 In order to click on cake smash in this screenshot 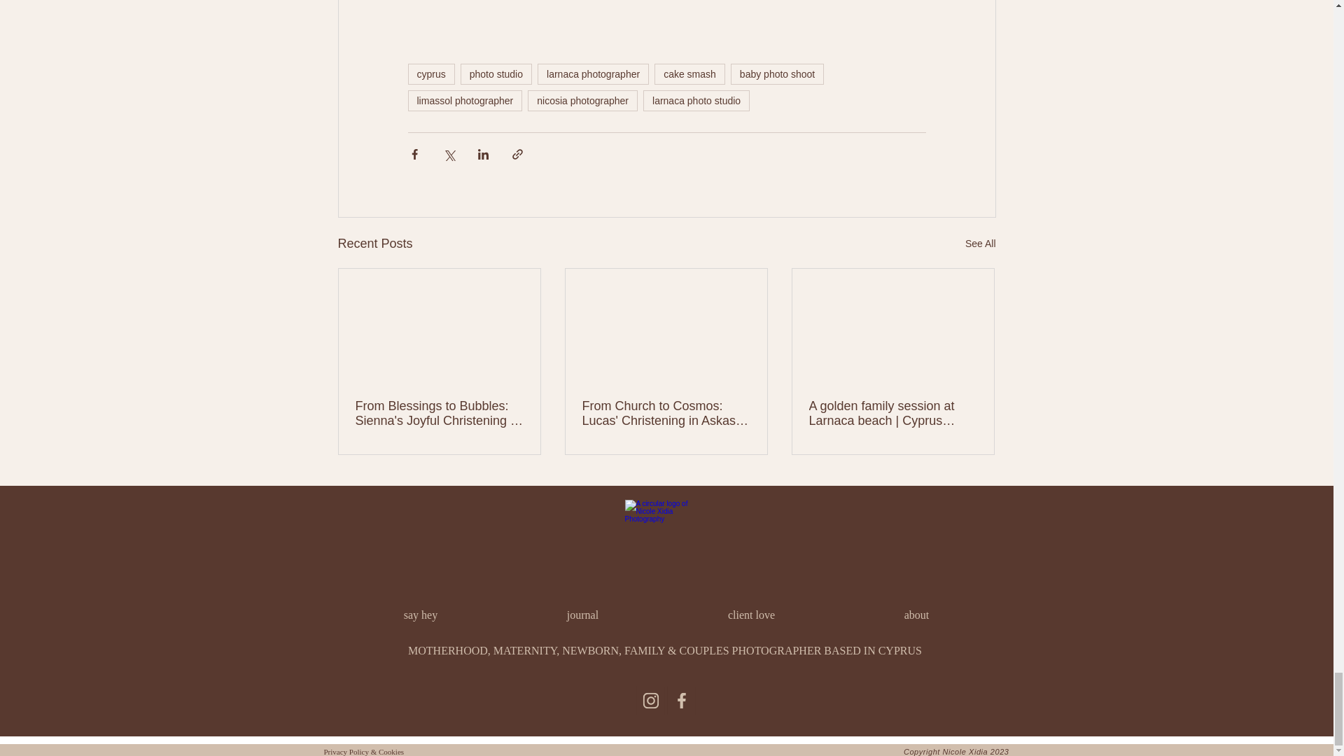, I will do `click(690, 73)`.